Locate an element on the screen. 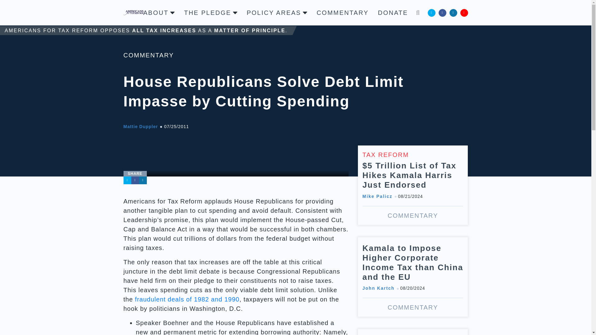 The height and width of the screenshot is (335, 596). POLICY AREAS is located at coordinates (277, 12).